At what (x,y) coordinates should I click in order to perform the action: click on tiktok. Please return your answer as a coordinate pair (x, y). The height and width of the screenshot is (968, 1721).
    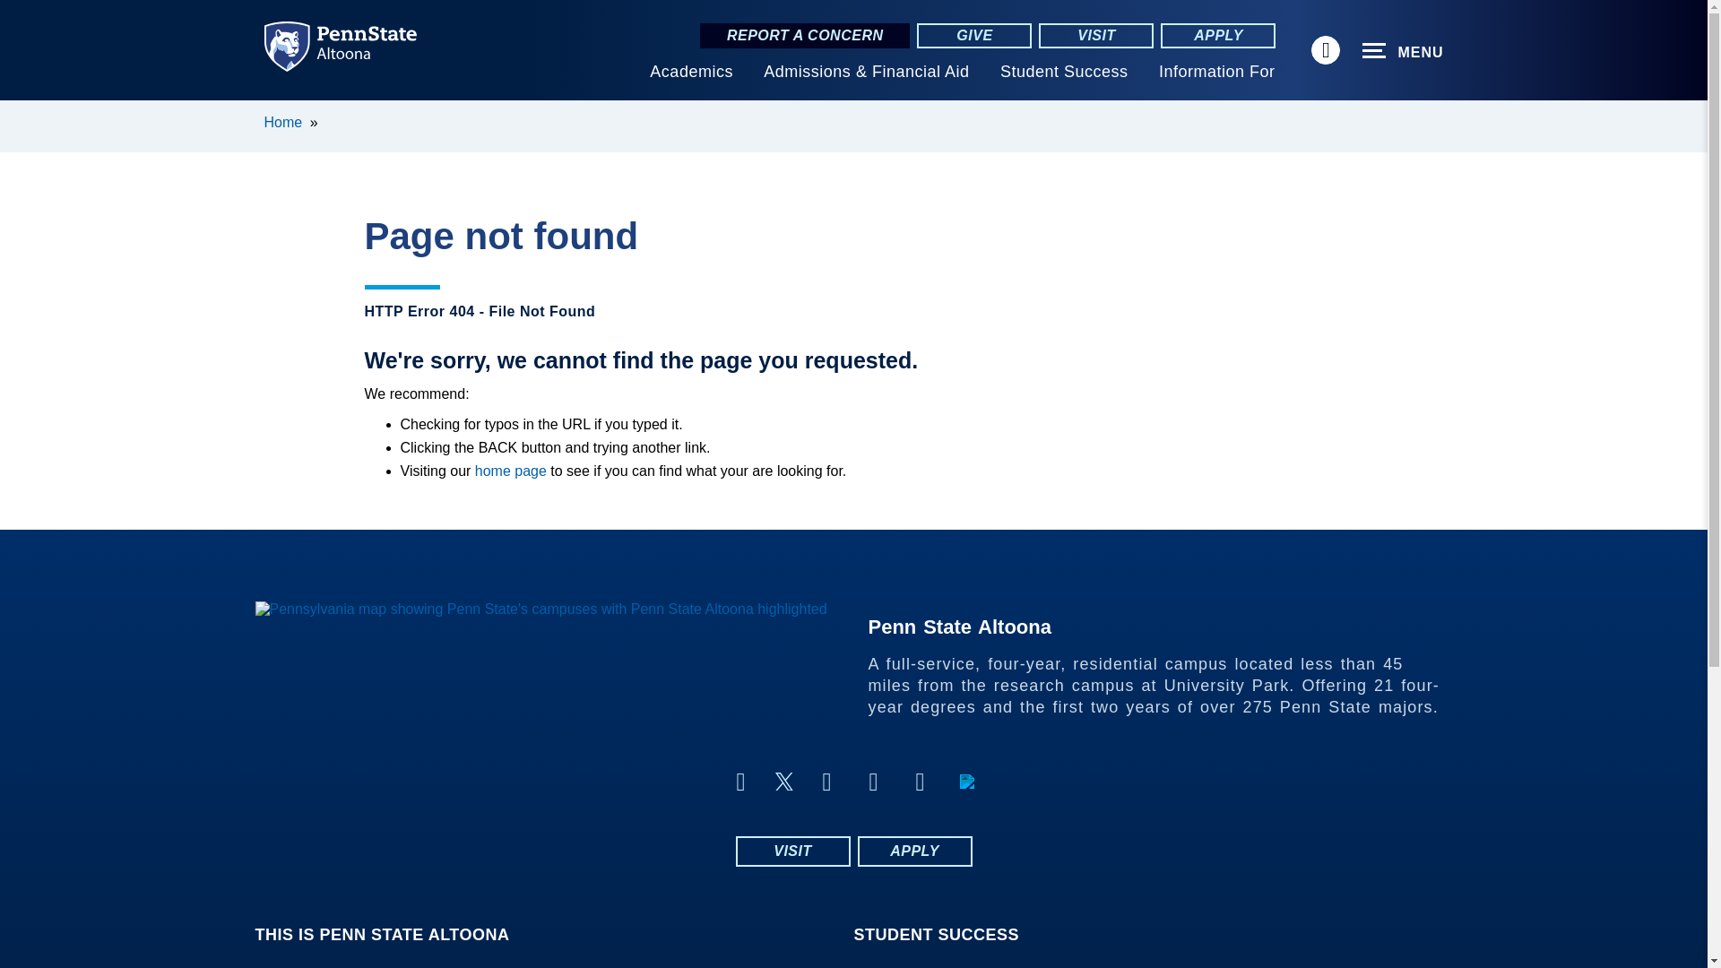
    Looking at the image, I should click on (966, 782).